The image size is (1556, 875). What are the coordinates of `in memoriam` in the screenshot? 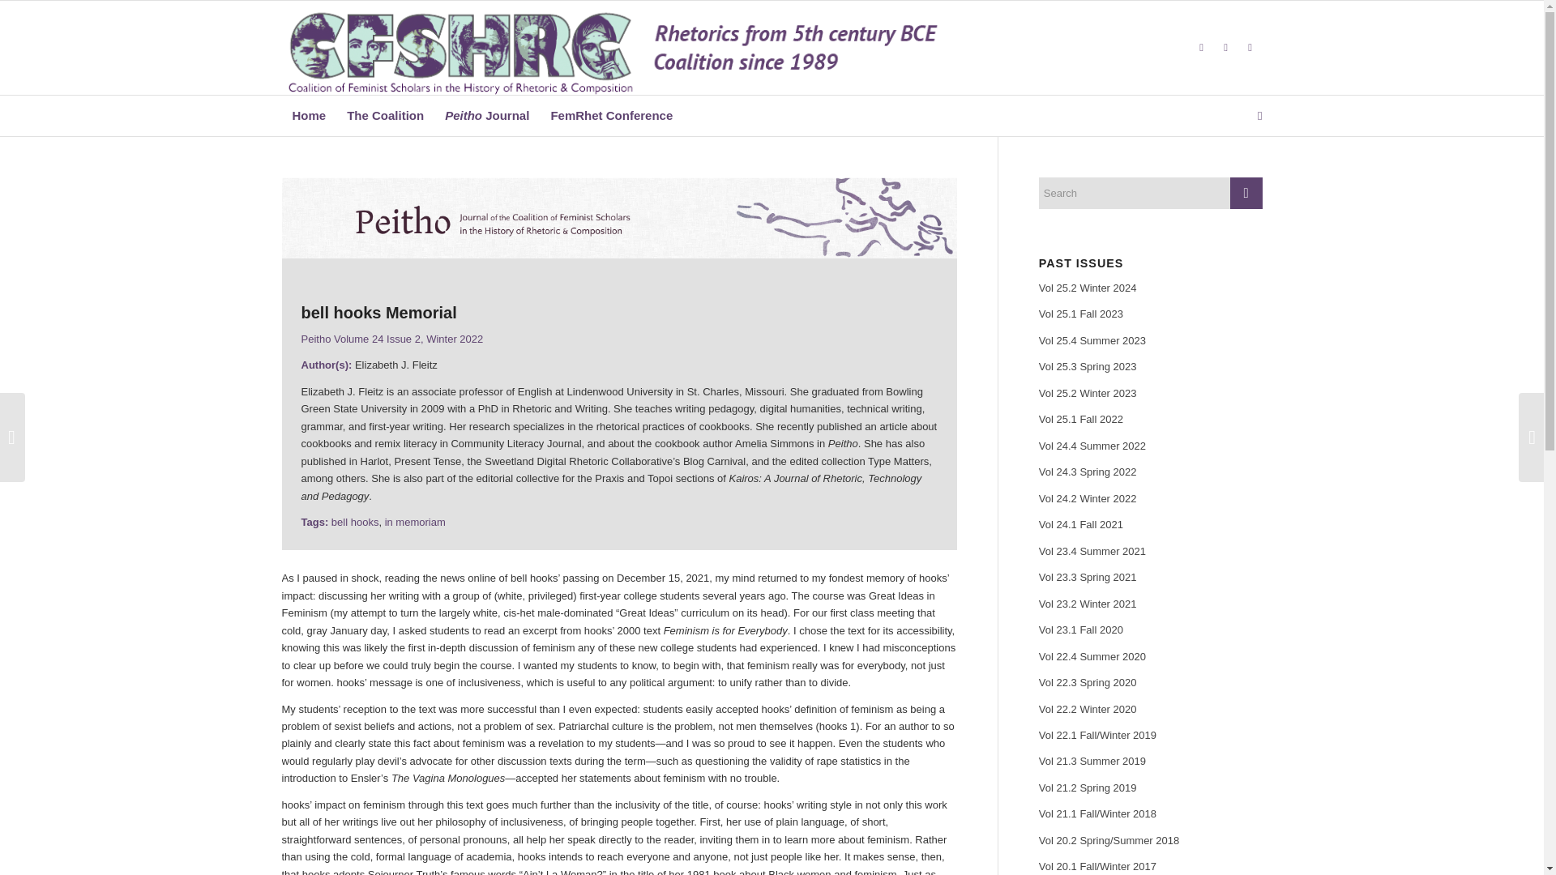 It's located at (415, 522).